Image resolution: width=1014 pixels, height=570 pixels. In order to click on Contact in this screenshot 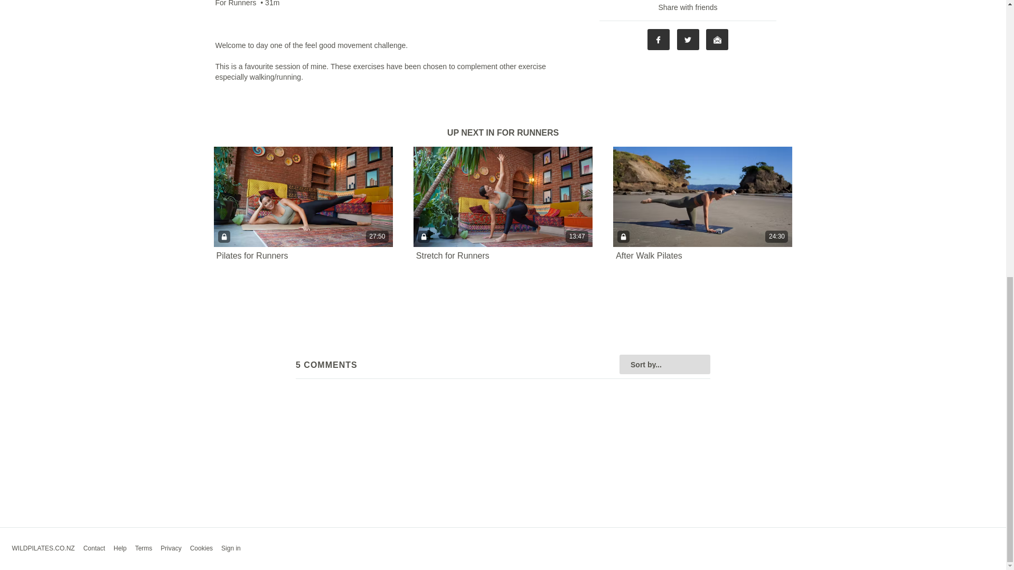, I will do `click(94, 548)`.